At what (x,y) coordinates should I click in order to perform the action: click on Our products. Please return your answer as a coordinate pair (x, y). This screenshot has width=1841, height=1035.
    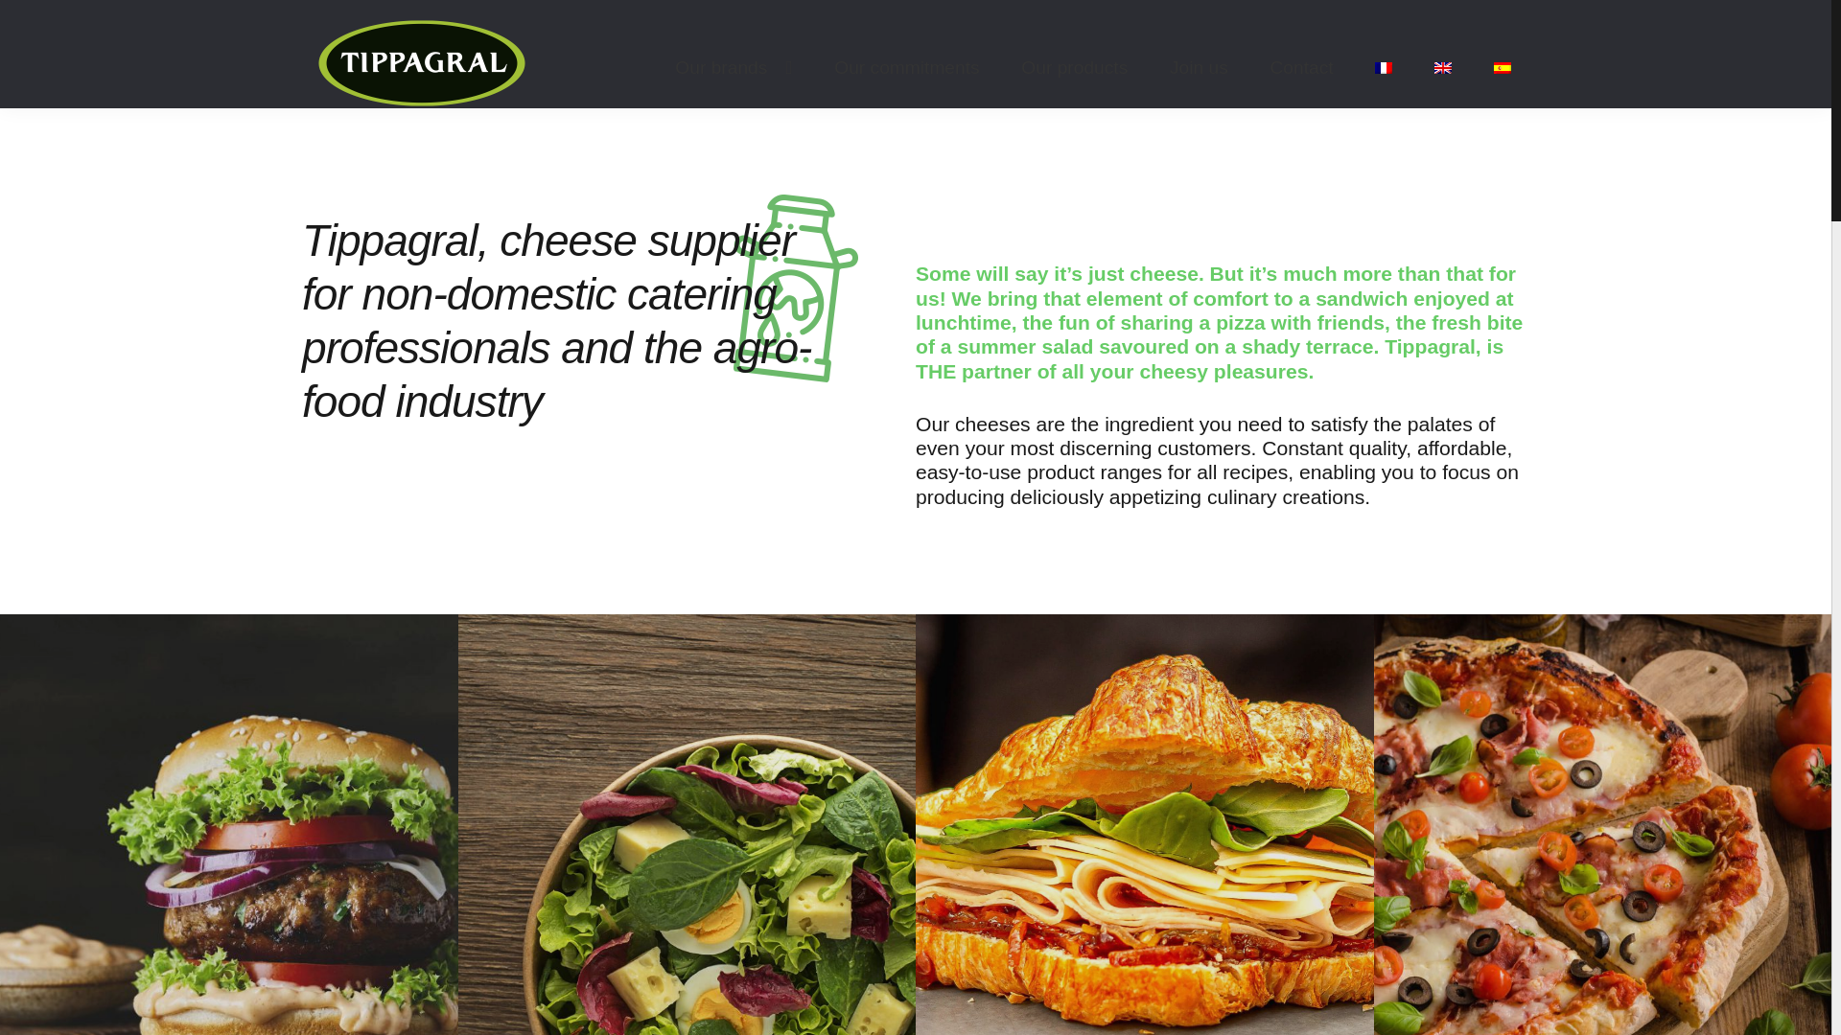
    Looking at the image, I should click on (1074, 67).